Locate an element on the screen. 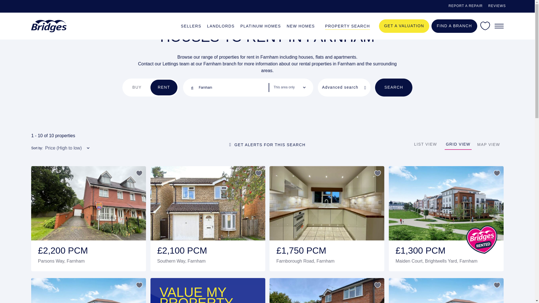 The height and width of the screenshot is (303, 539). FIND A BRANCH is located at coordinates (454, 26).